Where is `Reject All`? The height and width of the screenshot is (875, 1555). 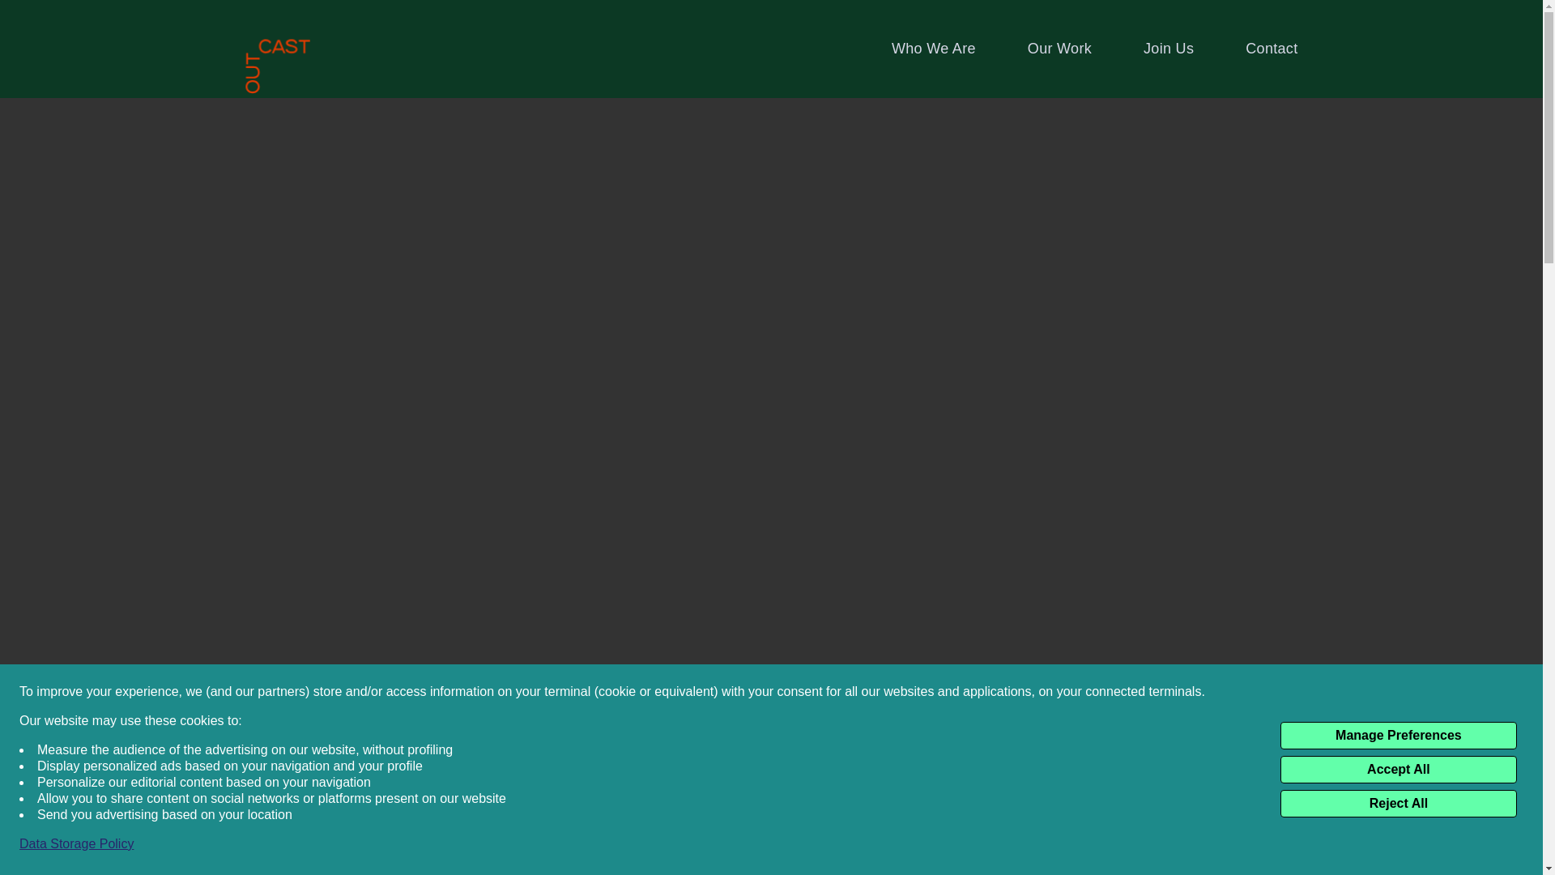 Reject All is located at coordinates (1398, 804).